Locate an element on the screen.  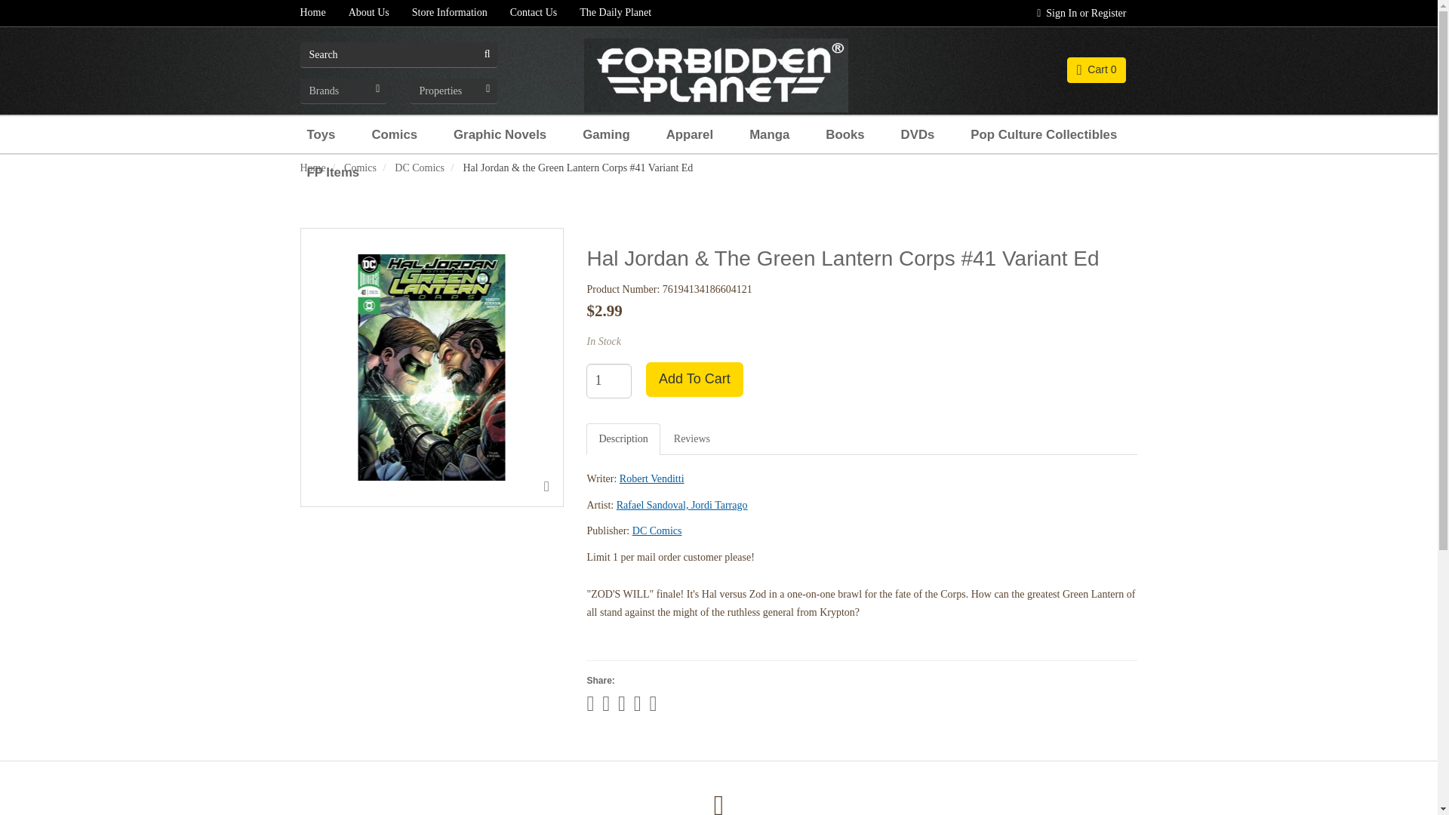
Store Information is located at coordinates (450, 13).